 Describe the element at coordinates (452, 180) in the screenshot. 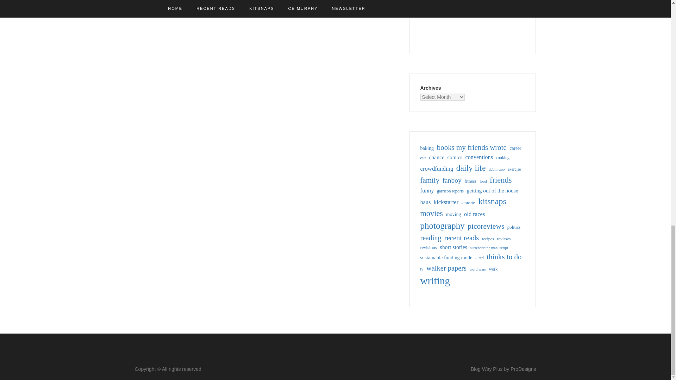

I see `fanboy` at that location.